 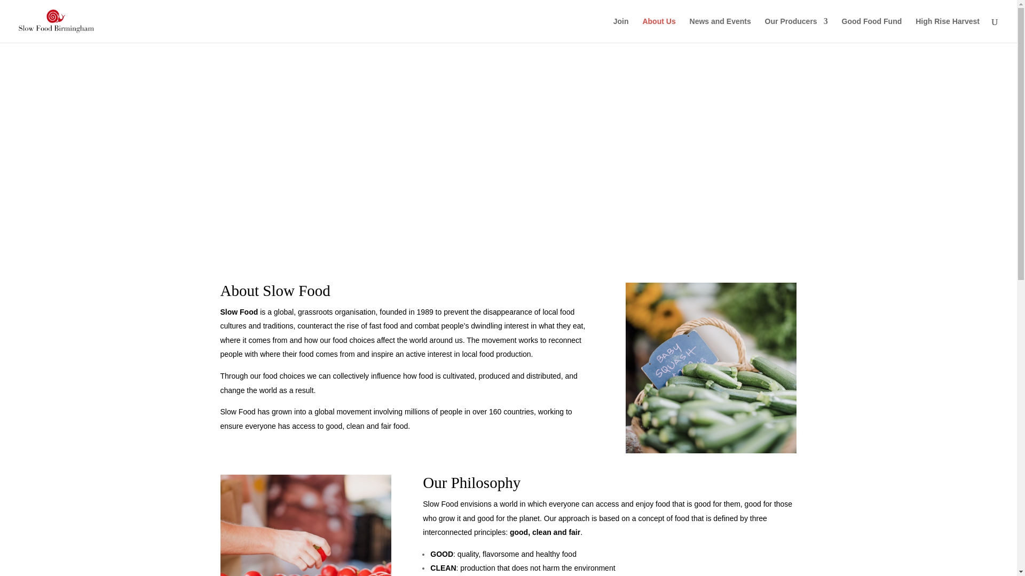 I want to click on Good Food Fund, so click(x=871, y=30).